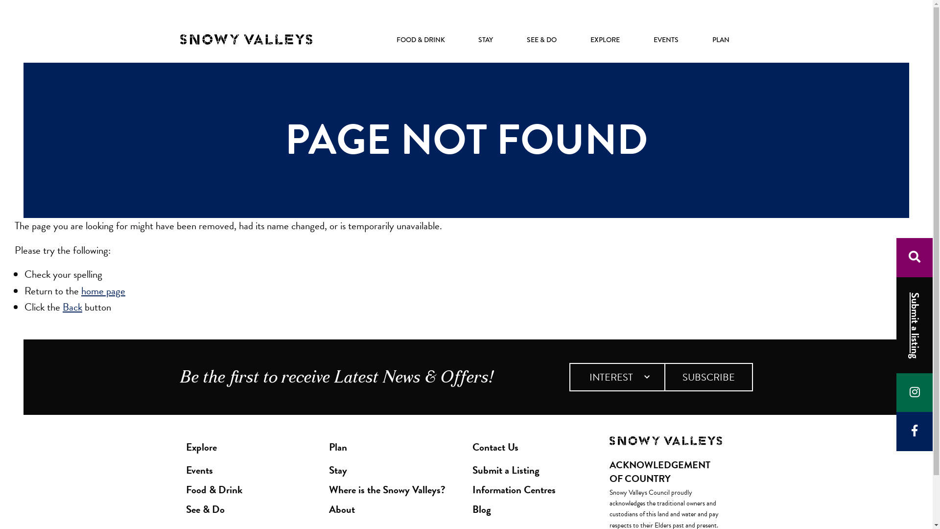 This screenshot has height=529, width=940. I want to click on Back, so click(72, 307).